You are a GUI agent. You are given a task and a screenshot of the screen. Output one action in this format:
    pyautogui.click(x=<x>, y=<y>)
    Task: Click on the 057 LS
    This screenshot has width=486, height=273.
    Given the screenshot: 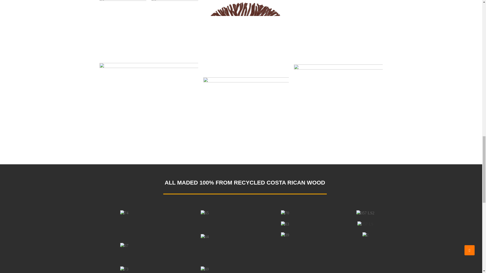 What is the action you would take?
    pyautogui.click(x=365, y=224)
    